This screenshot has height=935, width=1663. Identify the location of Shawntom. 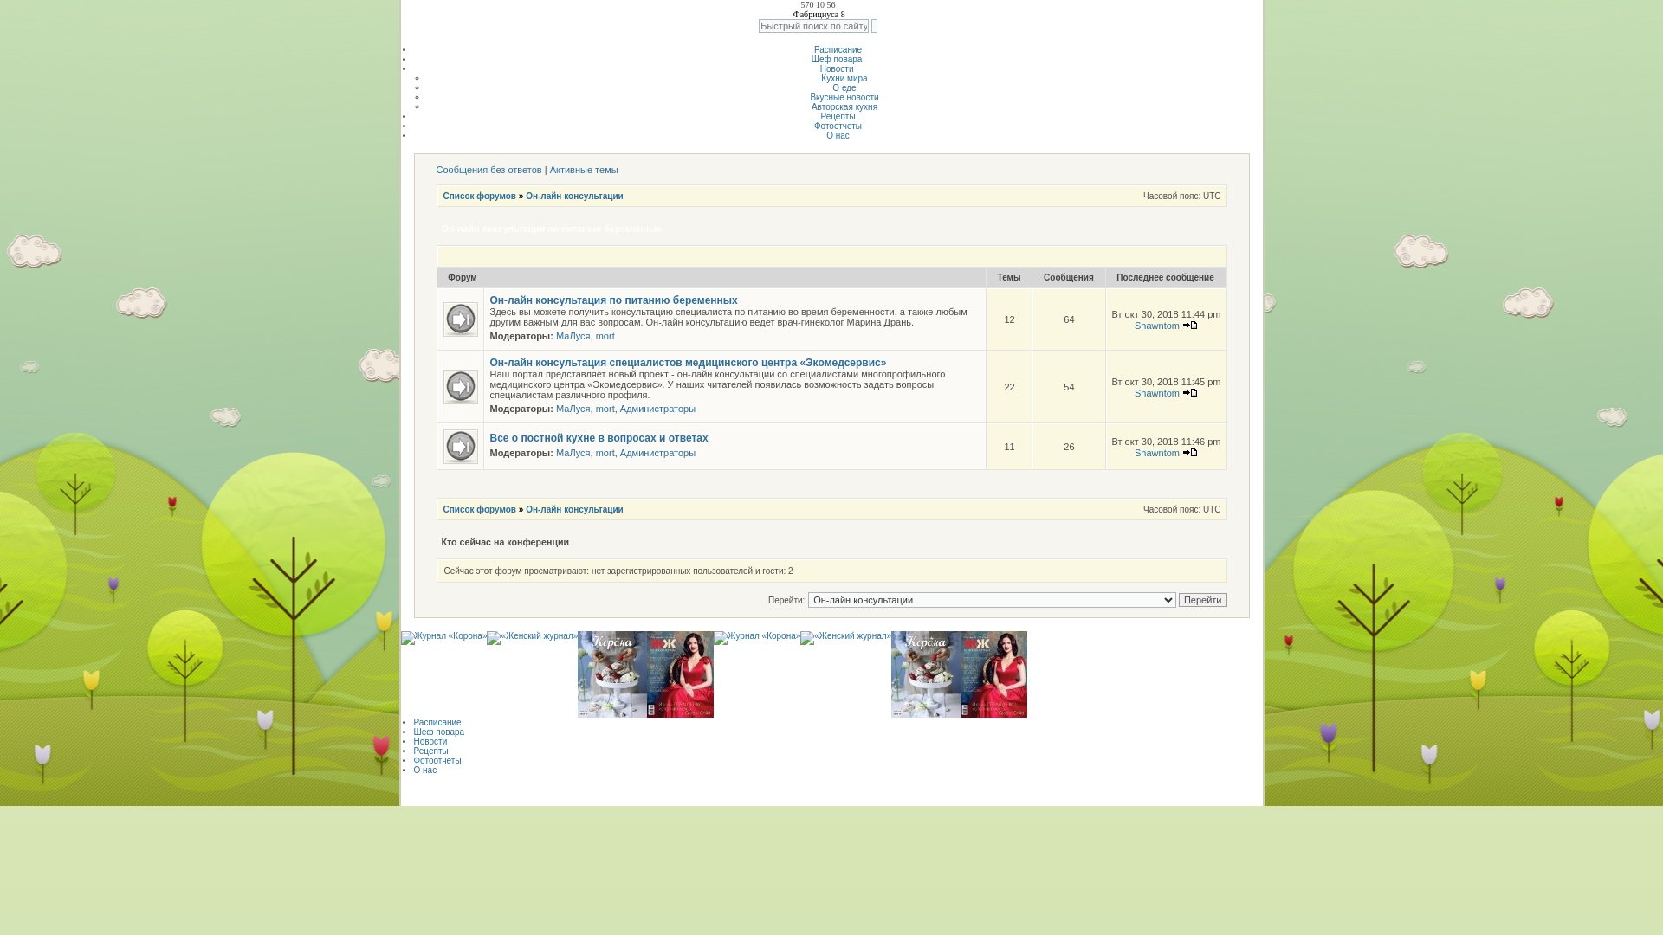
(1157, 452).